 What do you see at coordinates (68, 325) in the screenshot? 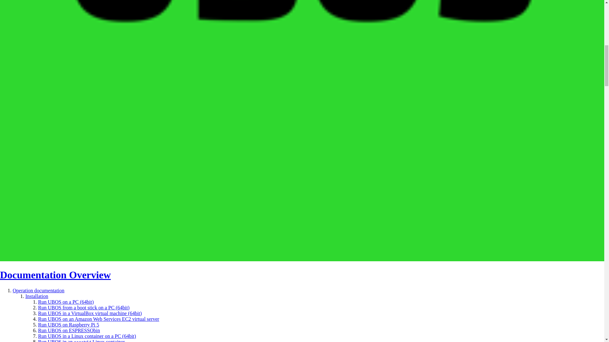
I see `Run UBOS on Raspberry Pi 5` at bounding box center [68, 325].